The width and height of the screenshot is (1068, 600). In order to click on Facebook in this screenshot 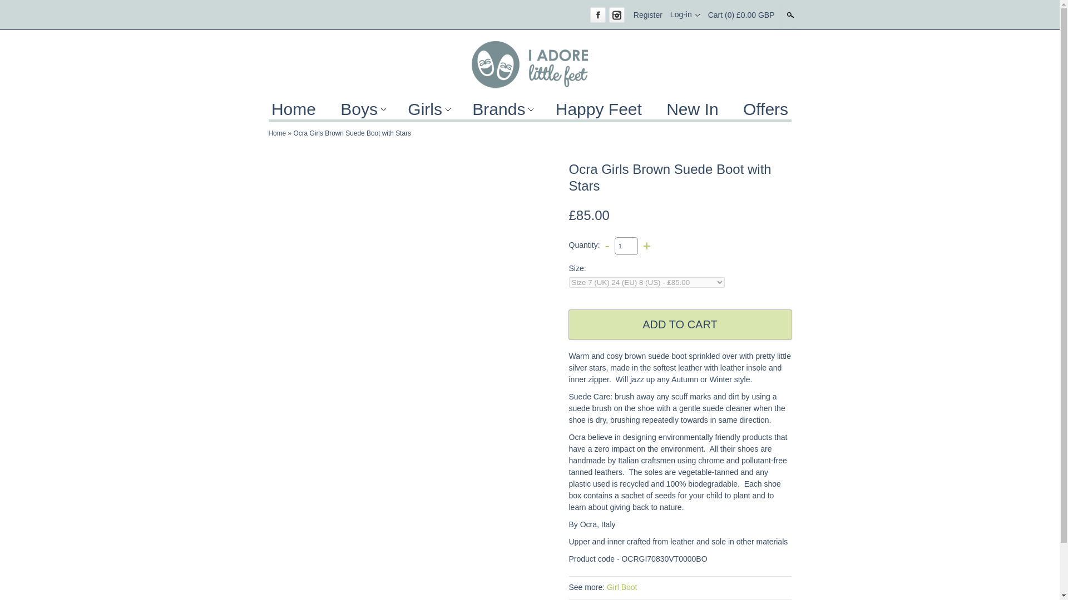, I will do `click(597, 14)`.